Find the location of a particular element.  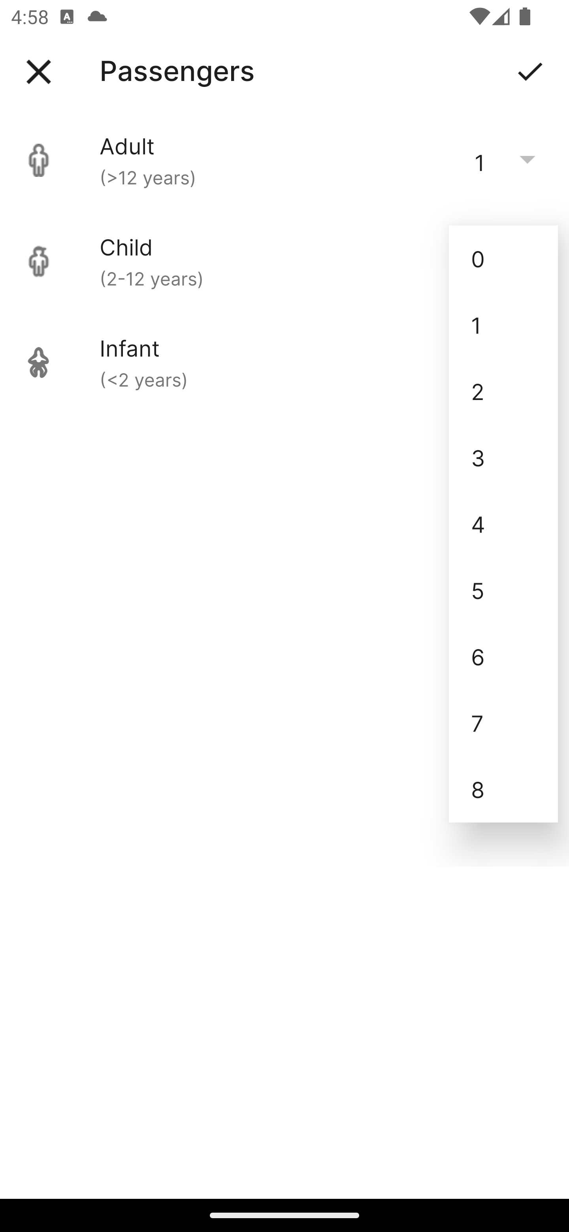

8 is located at coordinates (503, 790).